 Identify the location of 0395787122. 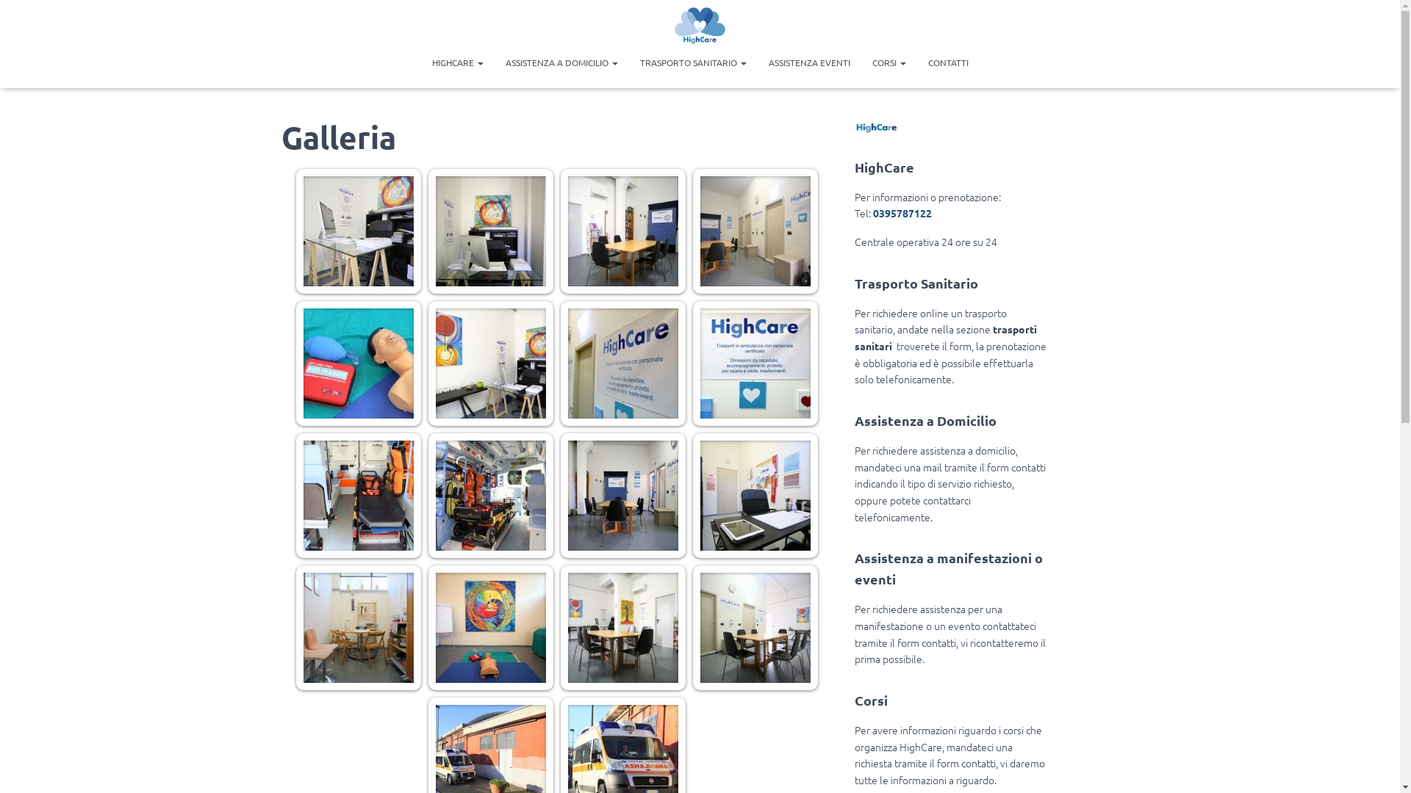
(902, 213).